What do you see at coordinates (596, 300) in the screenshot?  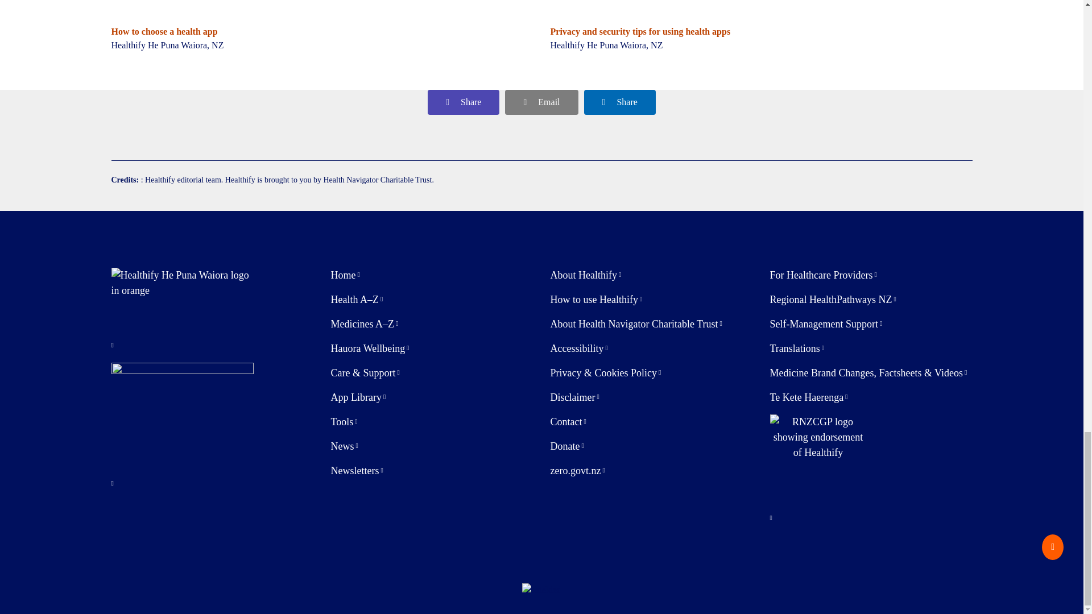 I see `How to use the Healthify He Puna Waiora website` at bounding box center [596, 300].